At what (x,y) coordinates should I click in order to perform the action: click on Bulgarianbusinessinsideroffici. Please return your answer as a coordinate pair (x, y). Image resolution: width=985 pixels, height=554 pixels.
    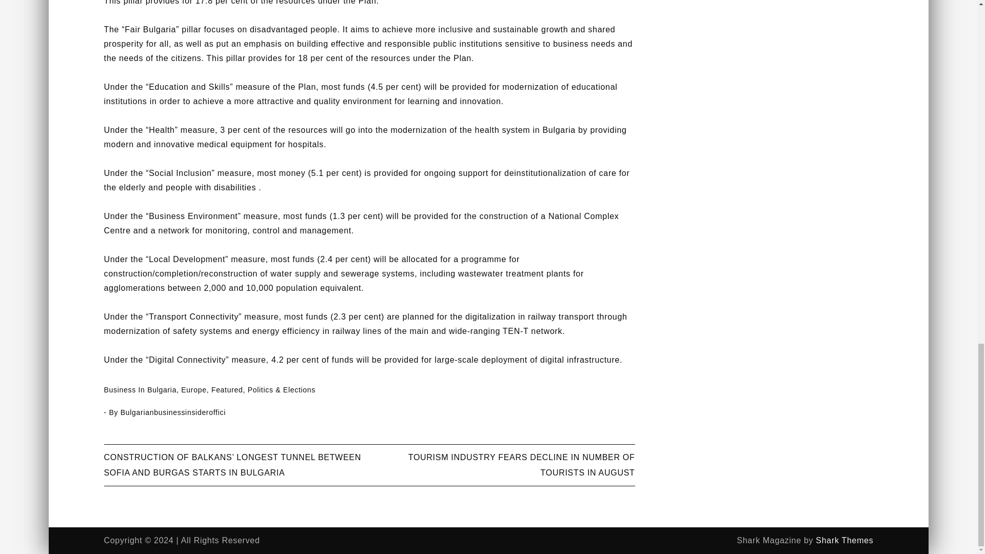
    Looking at the image, I should click on (172, 412).